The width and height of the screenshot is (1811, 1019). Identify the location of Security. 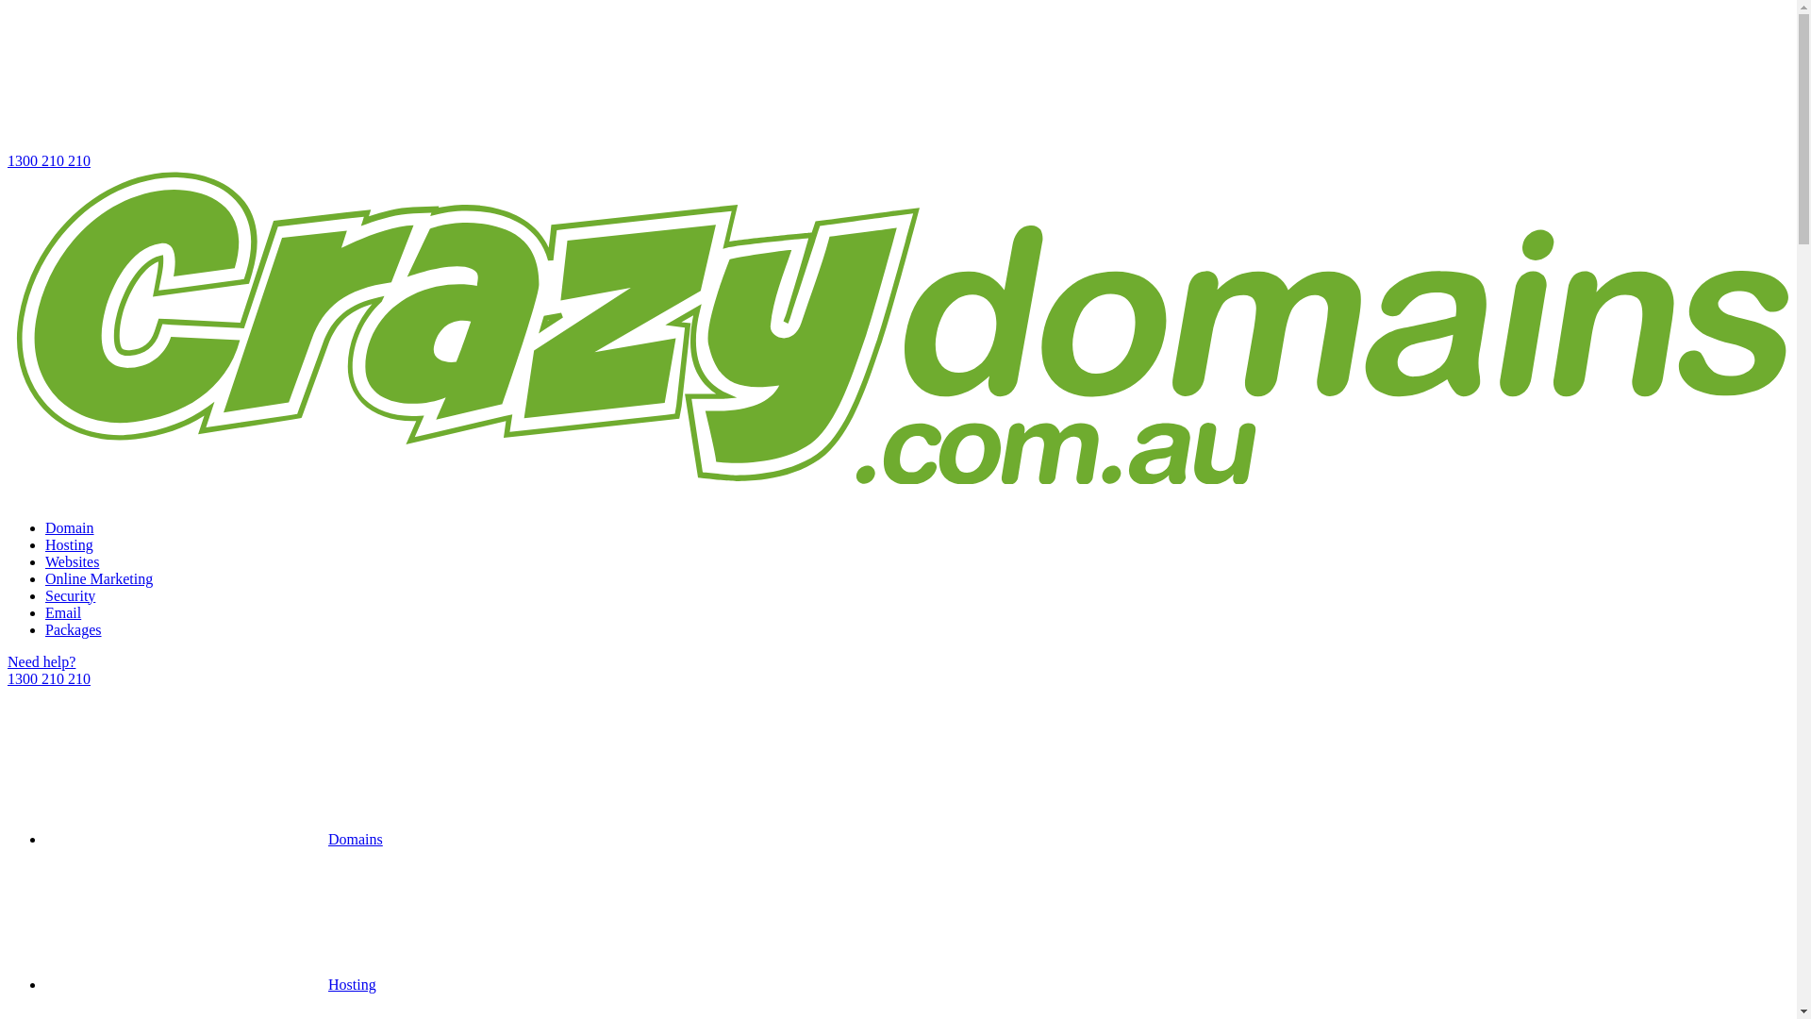
(70, 596).